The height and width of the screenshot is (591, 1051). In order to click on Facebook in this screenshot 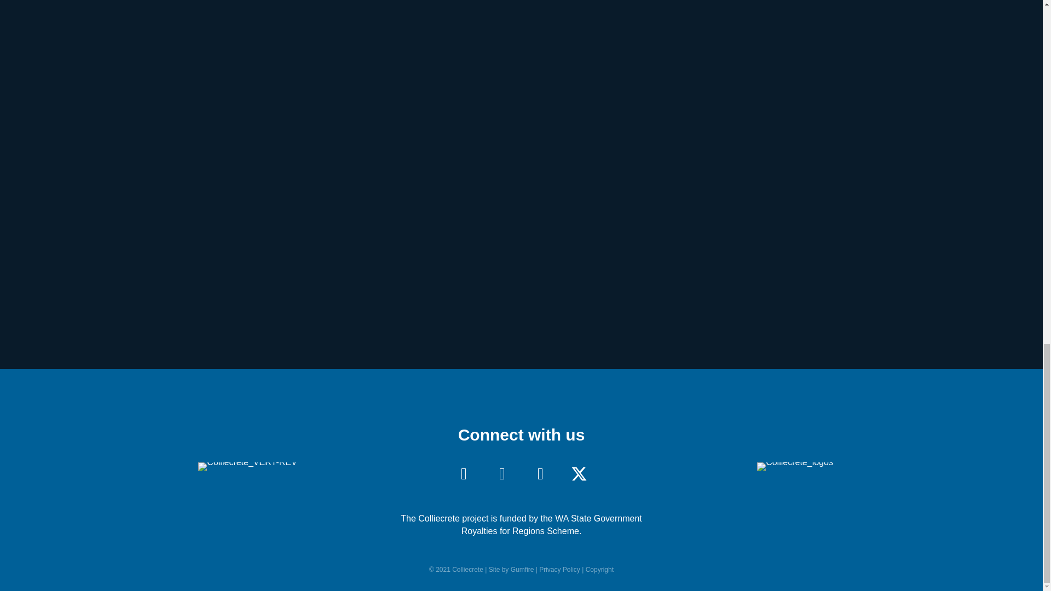, I will do `click(503, 474)`.